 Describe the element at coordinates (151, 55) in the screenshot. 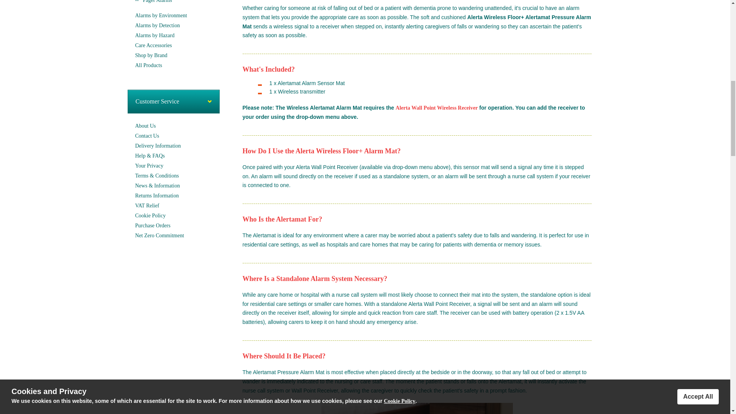

I see `Shop by Brand` at that location.